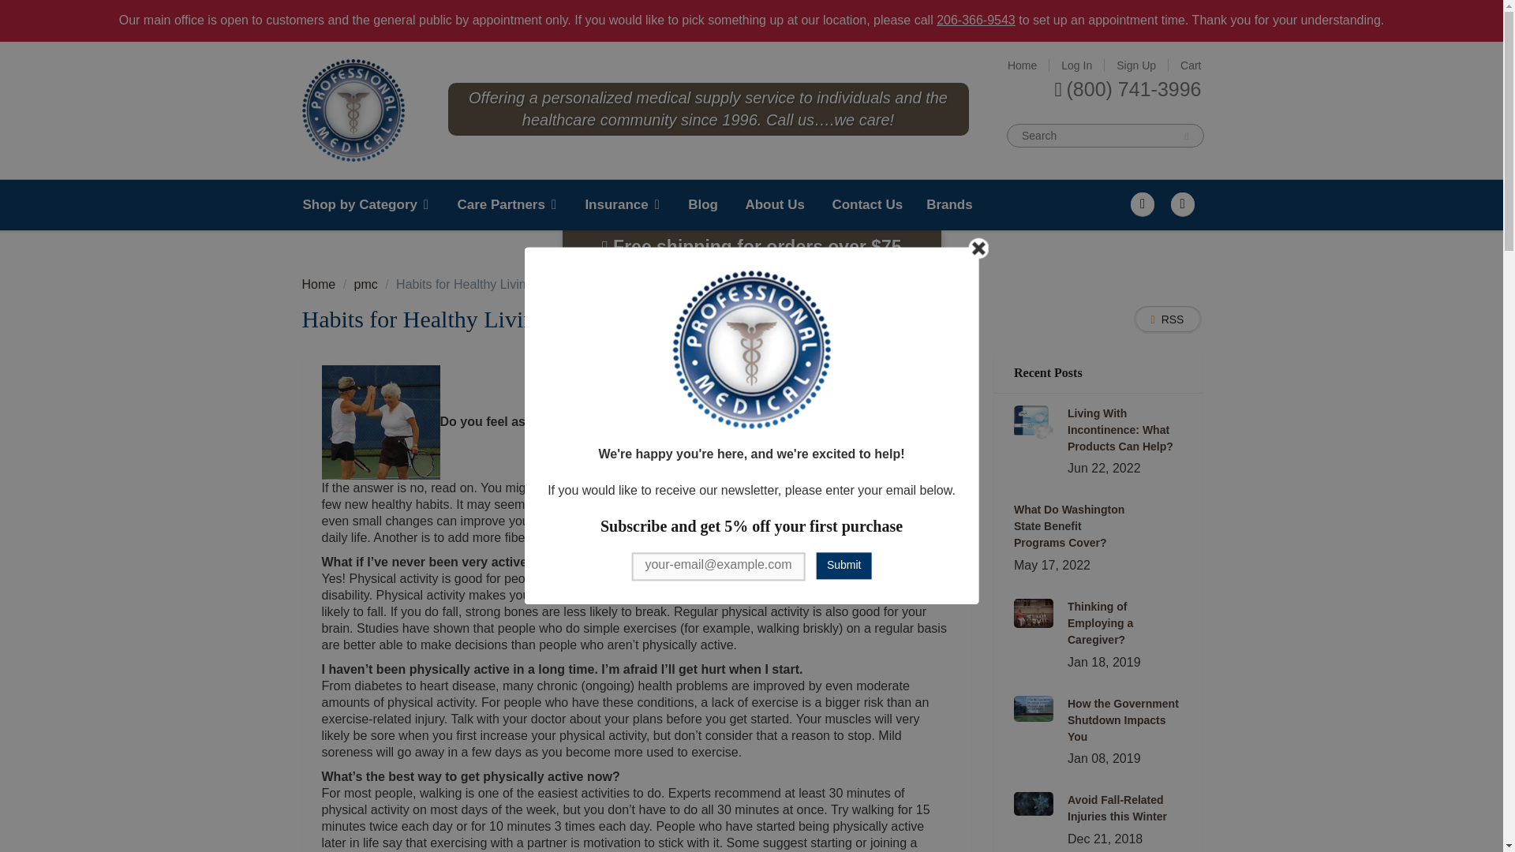 Image resolution: width=1515 pixels, height=852 pixels. I want to click on Home, so click(1021, 65).